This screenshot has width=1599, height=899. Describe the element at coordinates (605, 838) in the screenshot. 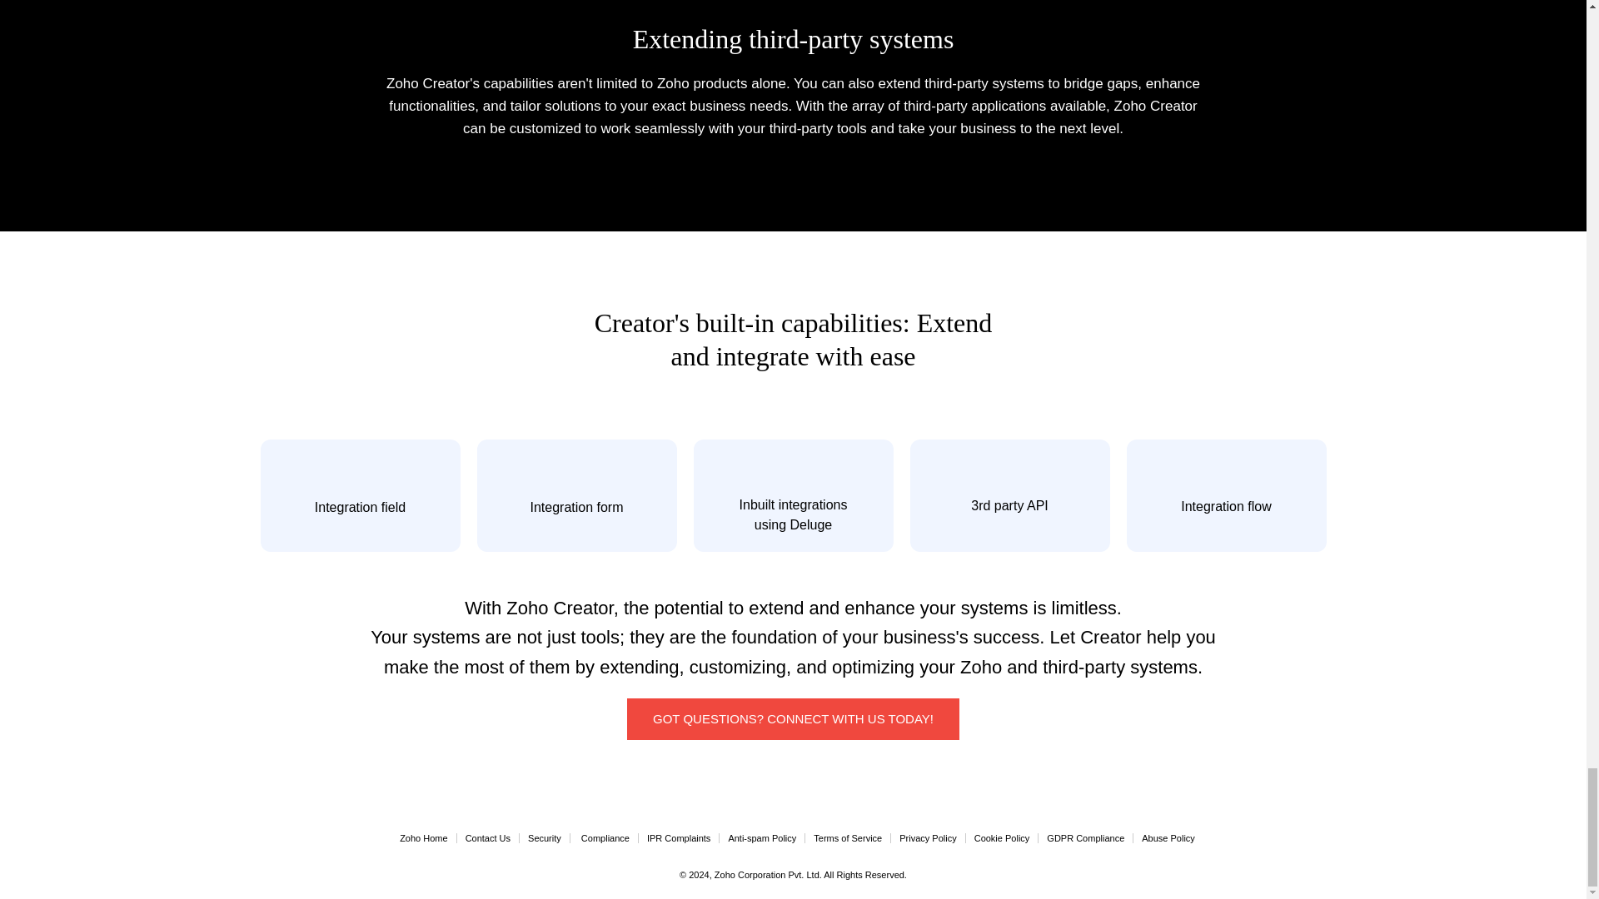

I see `Compliance` at that location.